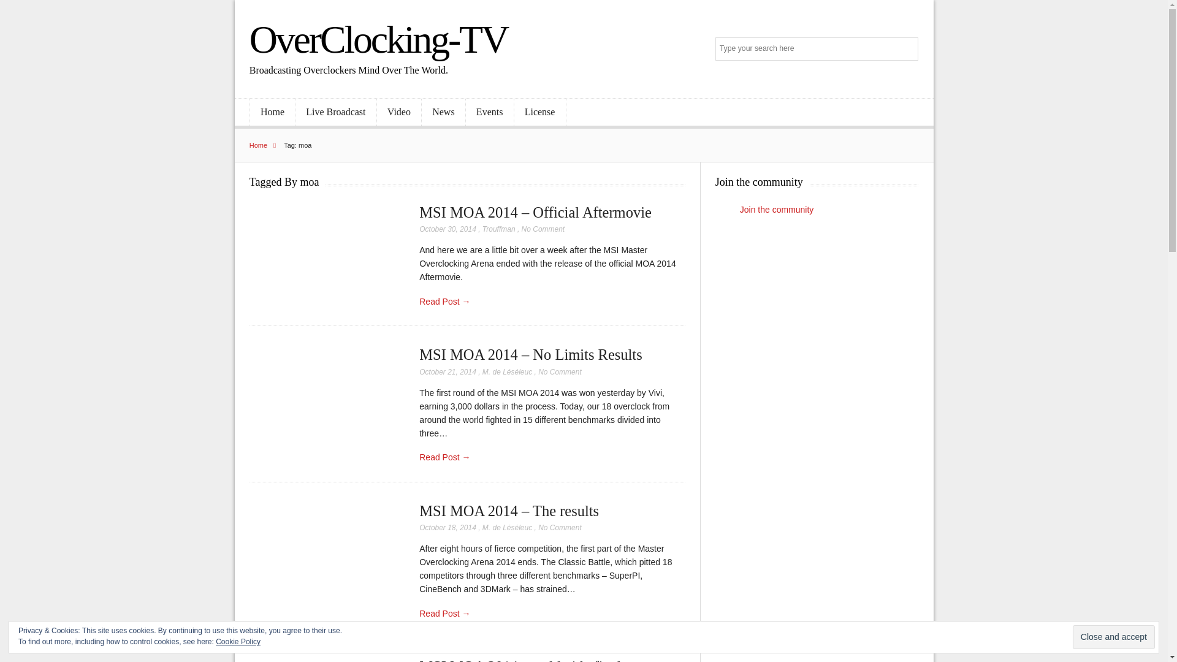  Describe the element at coordinates (378, 39) in the screenshot. I see `OverClocking-TV` at that location.